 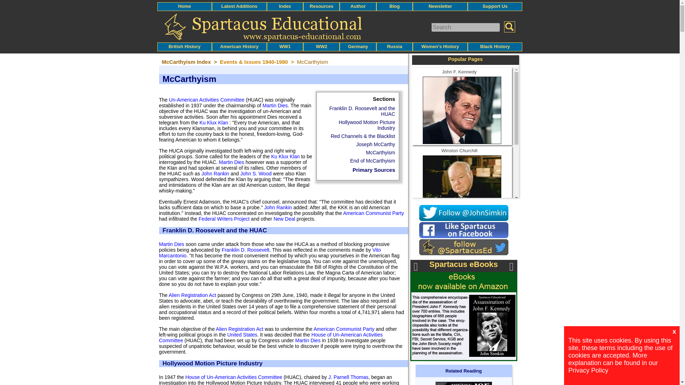 I want to click on McCarthyism, so click(x=380, y=153).